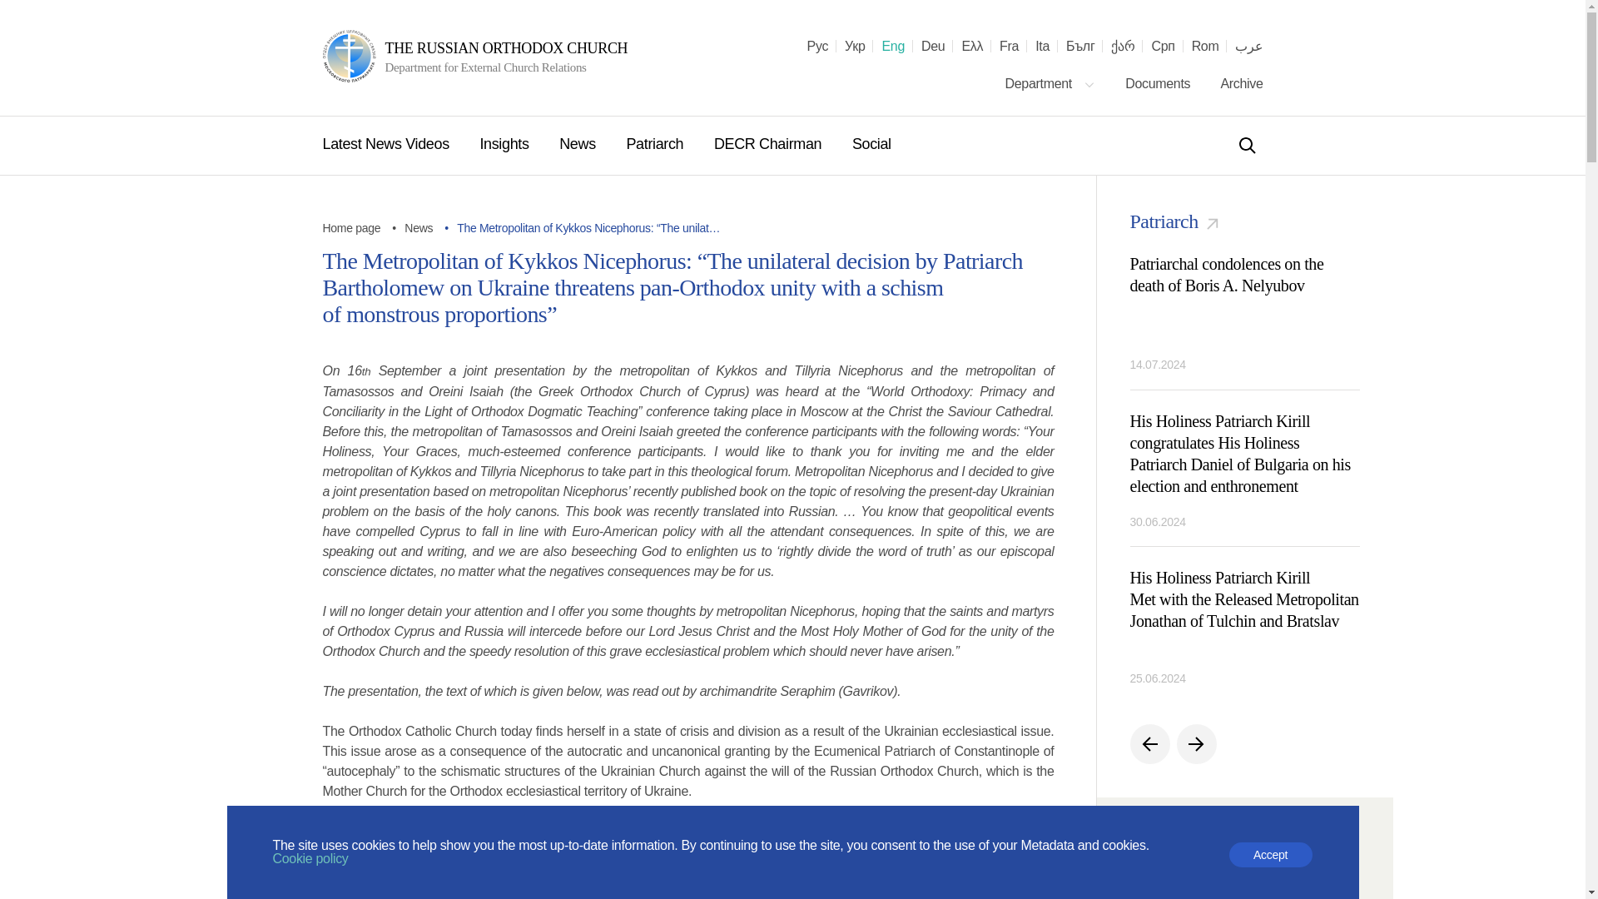 This screenshot has width=1598, height=899. I want to click on Italiano, so click(1042, 46).